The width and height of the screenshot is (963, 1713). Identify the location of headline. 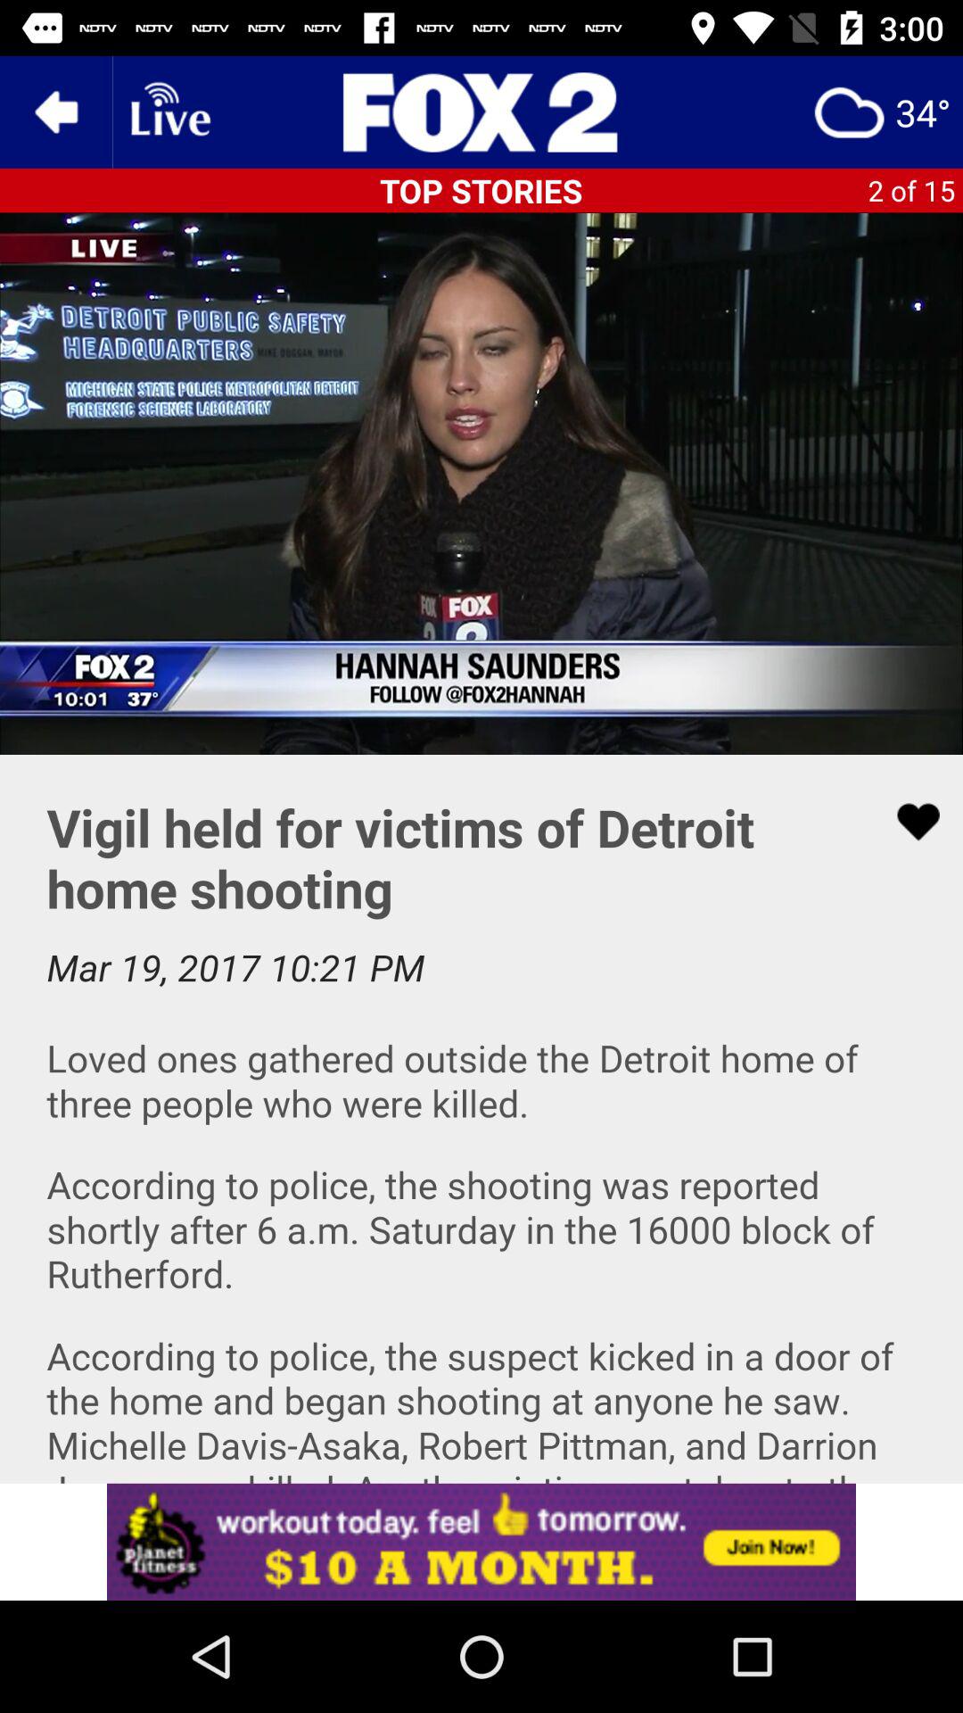
(481, 112).